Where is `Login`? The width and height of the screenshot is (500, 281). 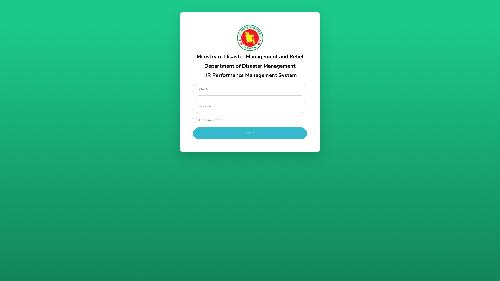 Login is located at coordinates (250, 133).